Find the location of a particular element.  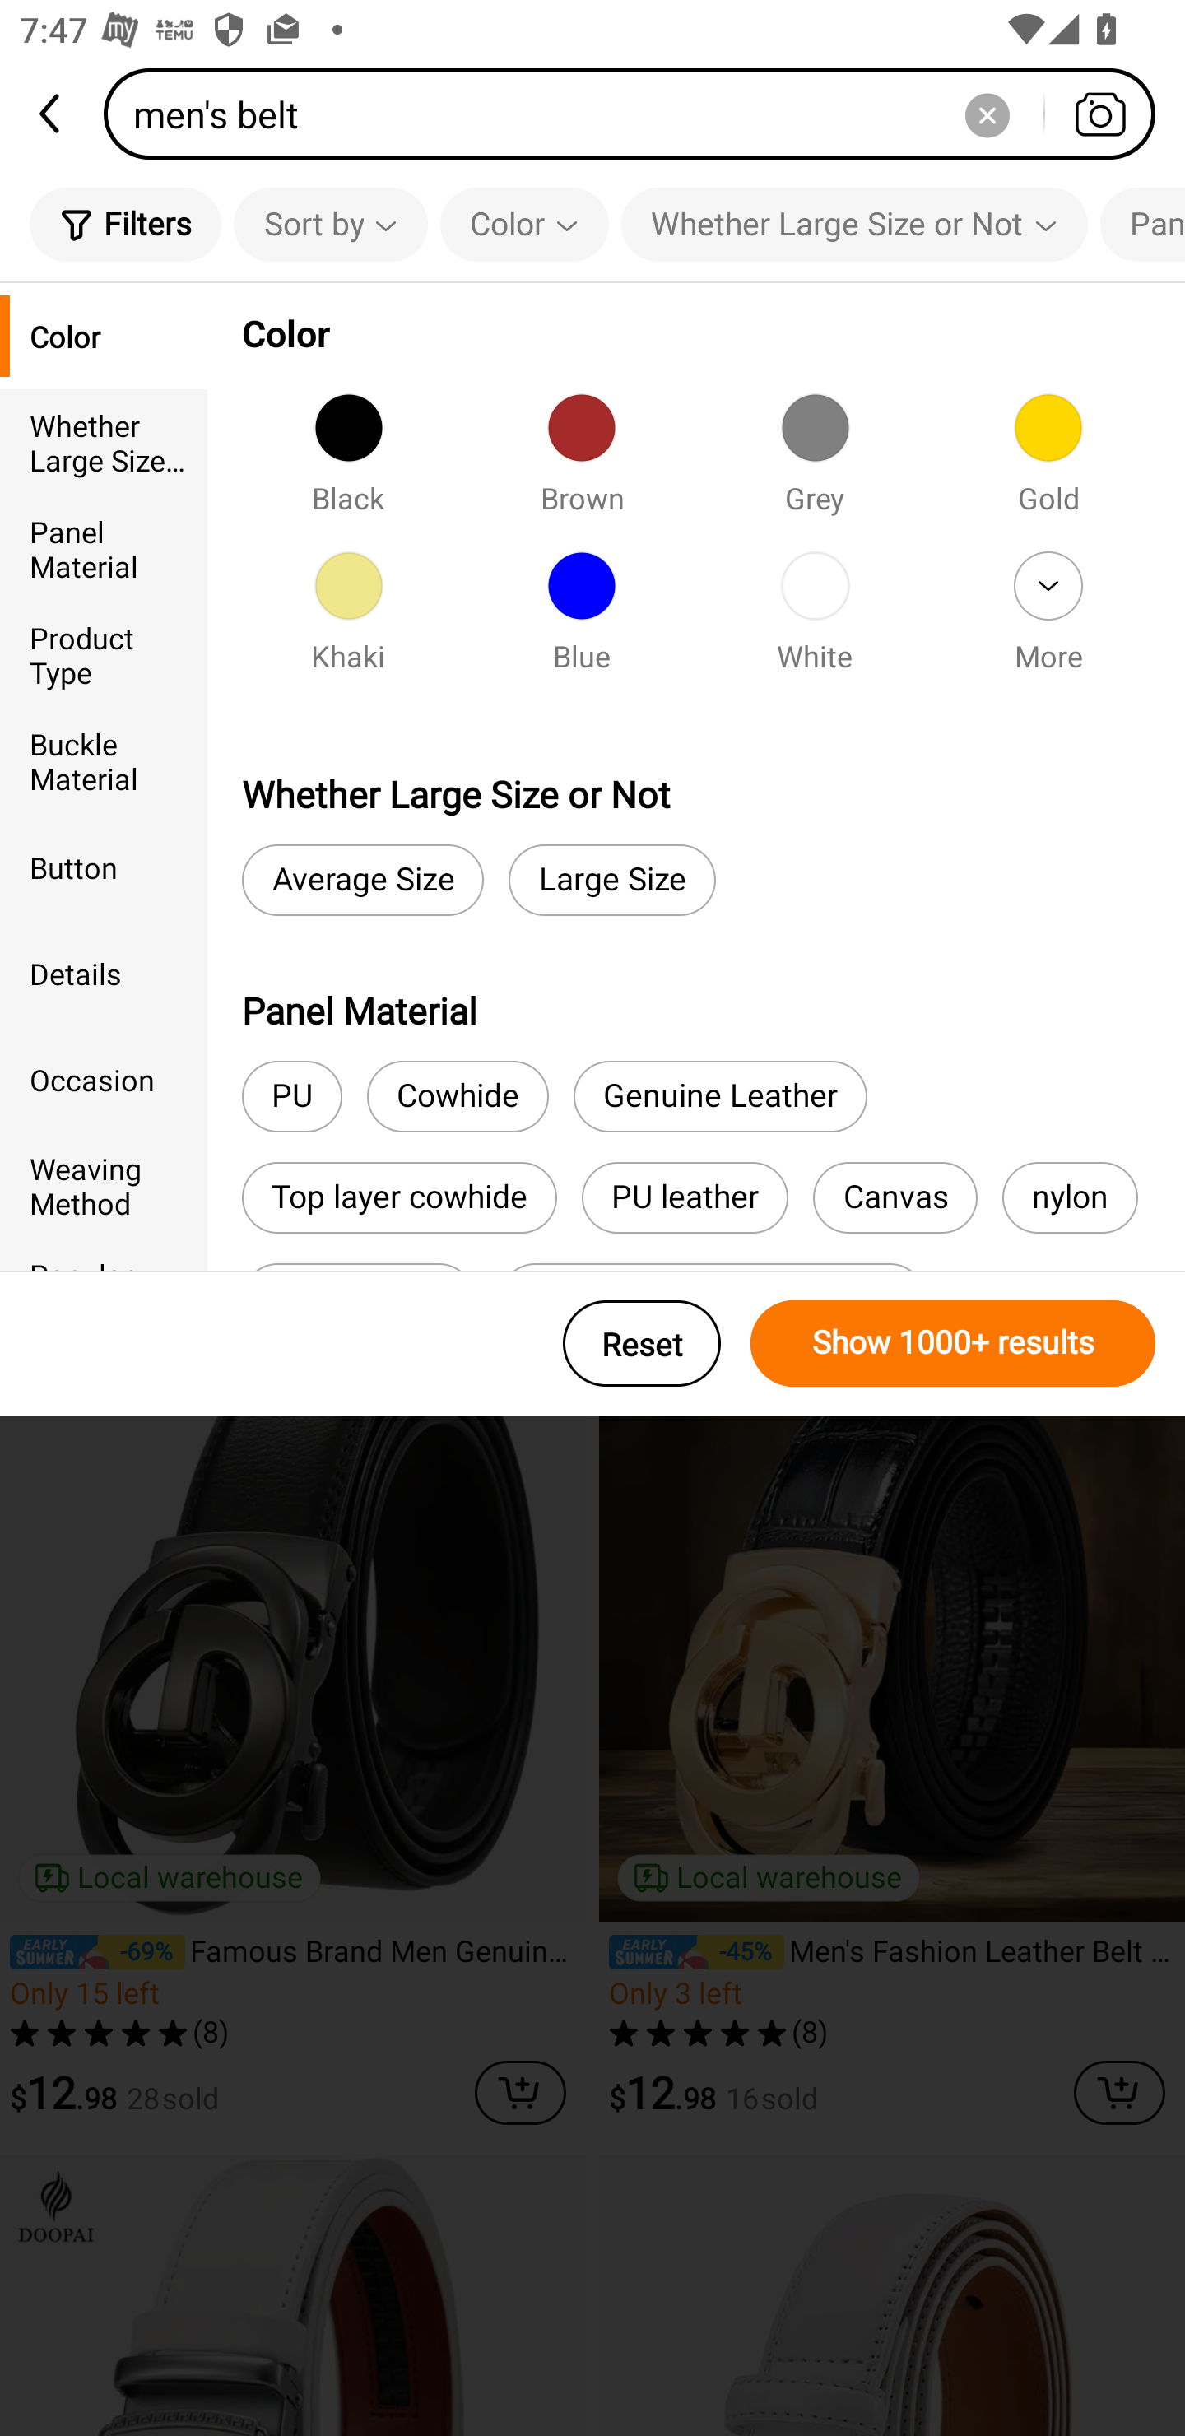

Reset is located at coordinates (642, 1343).